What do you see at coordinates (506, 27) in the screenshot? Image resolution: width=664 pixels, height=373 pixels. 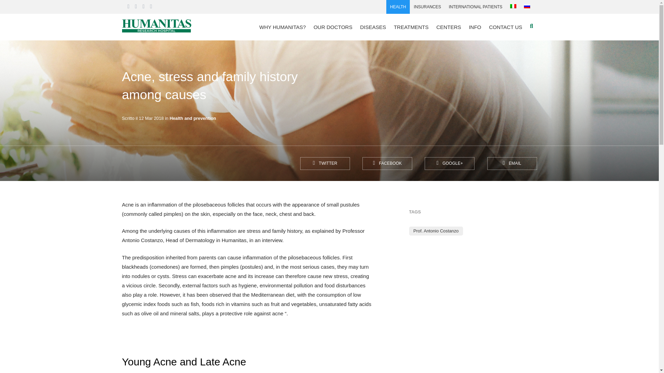 I see `CONTACT US` at bounding box center [506, 27].